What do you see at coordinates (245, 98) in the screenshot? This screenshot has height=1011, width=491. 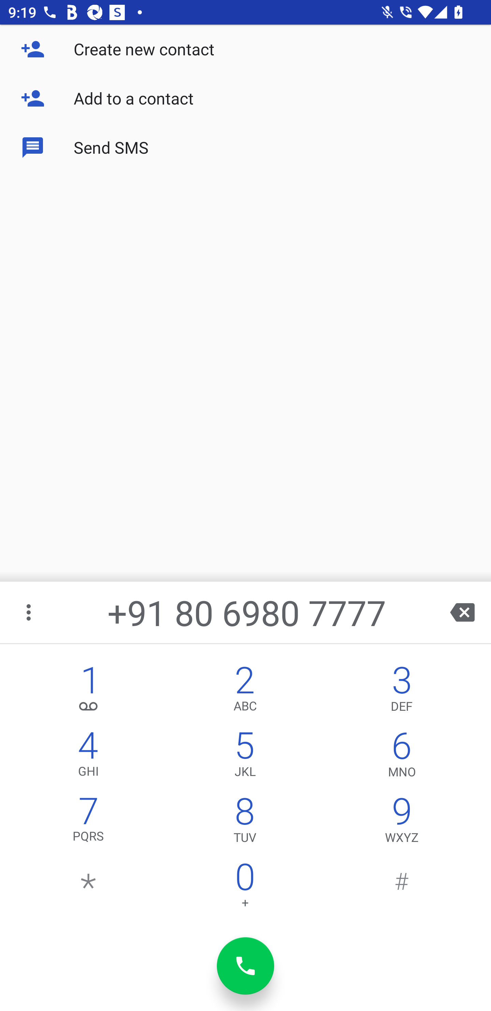 I see `Add to a contact` at bounding box center [245, 98].